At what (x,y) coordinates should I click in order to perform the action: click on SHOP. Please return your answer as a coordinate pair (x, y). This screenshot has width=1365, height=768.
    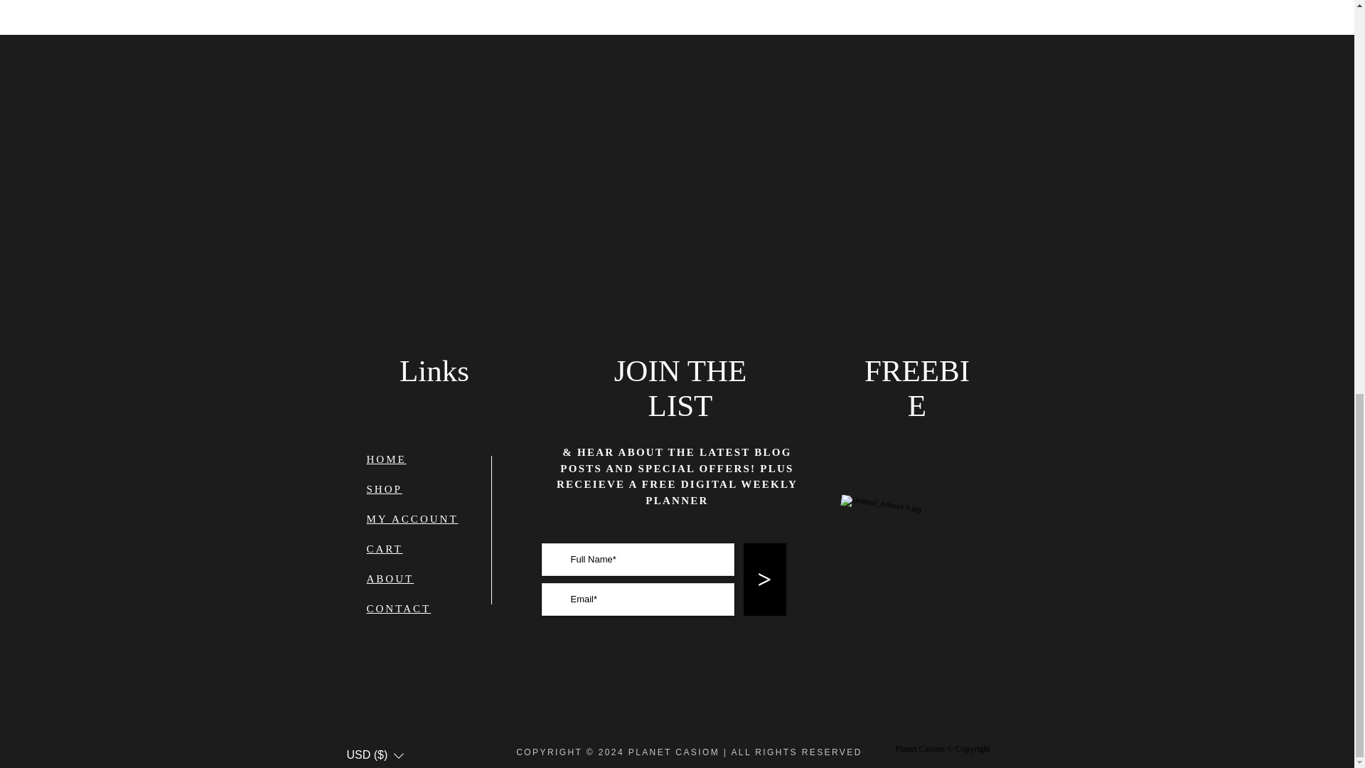
    Looking at the image, I should click on (385, 489).